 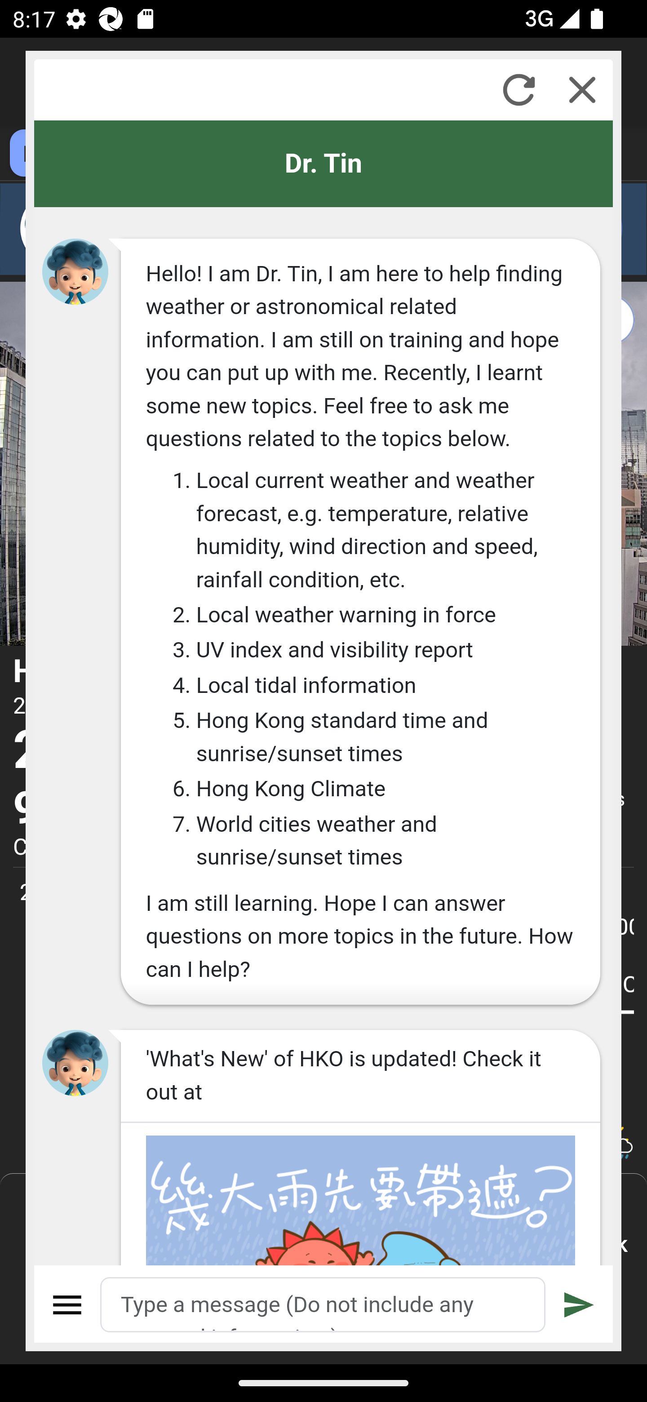 What do you see at coordinates (68, 1304) in the screenshot?
I see `Menu` at bounding box center [68, 1304].